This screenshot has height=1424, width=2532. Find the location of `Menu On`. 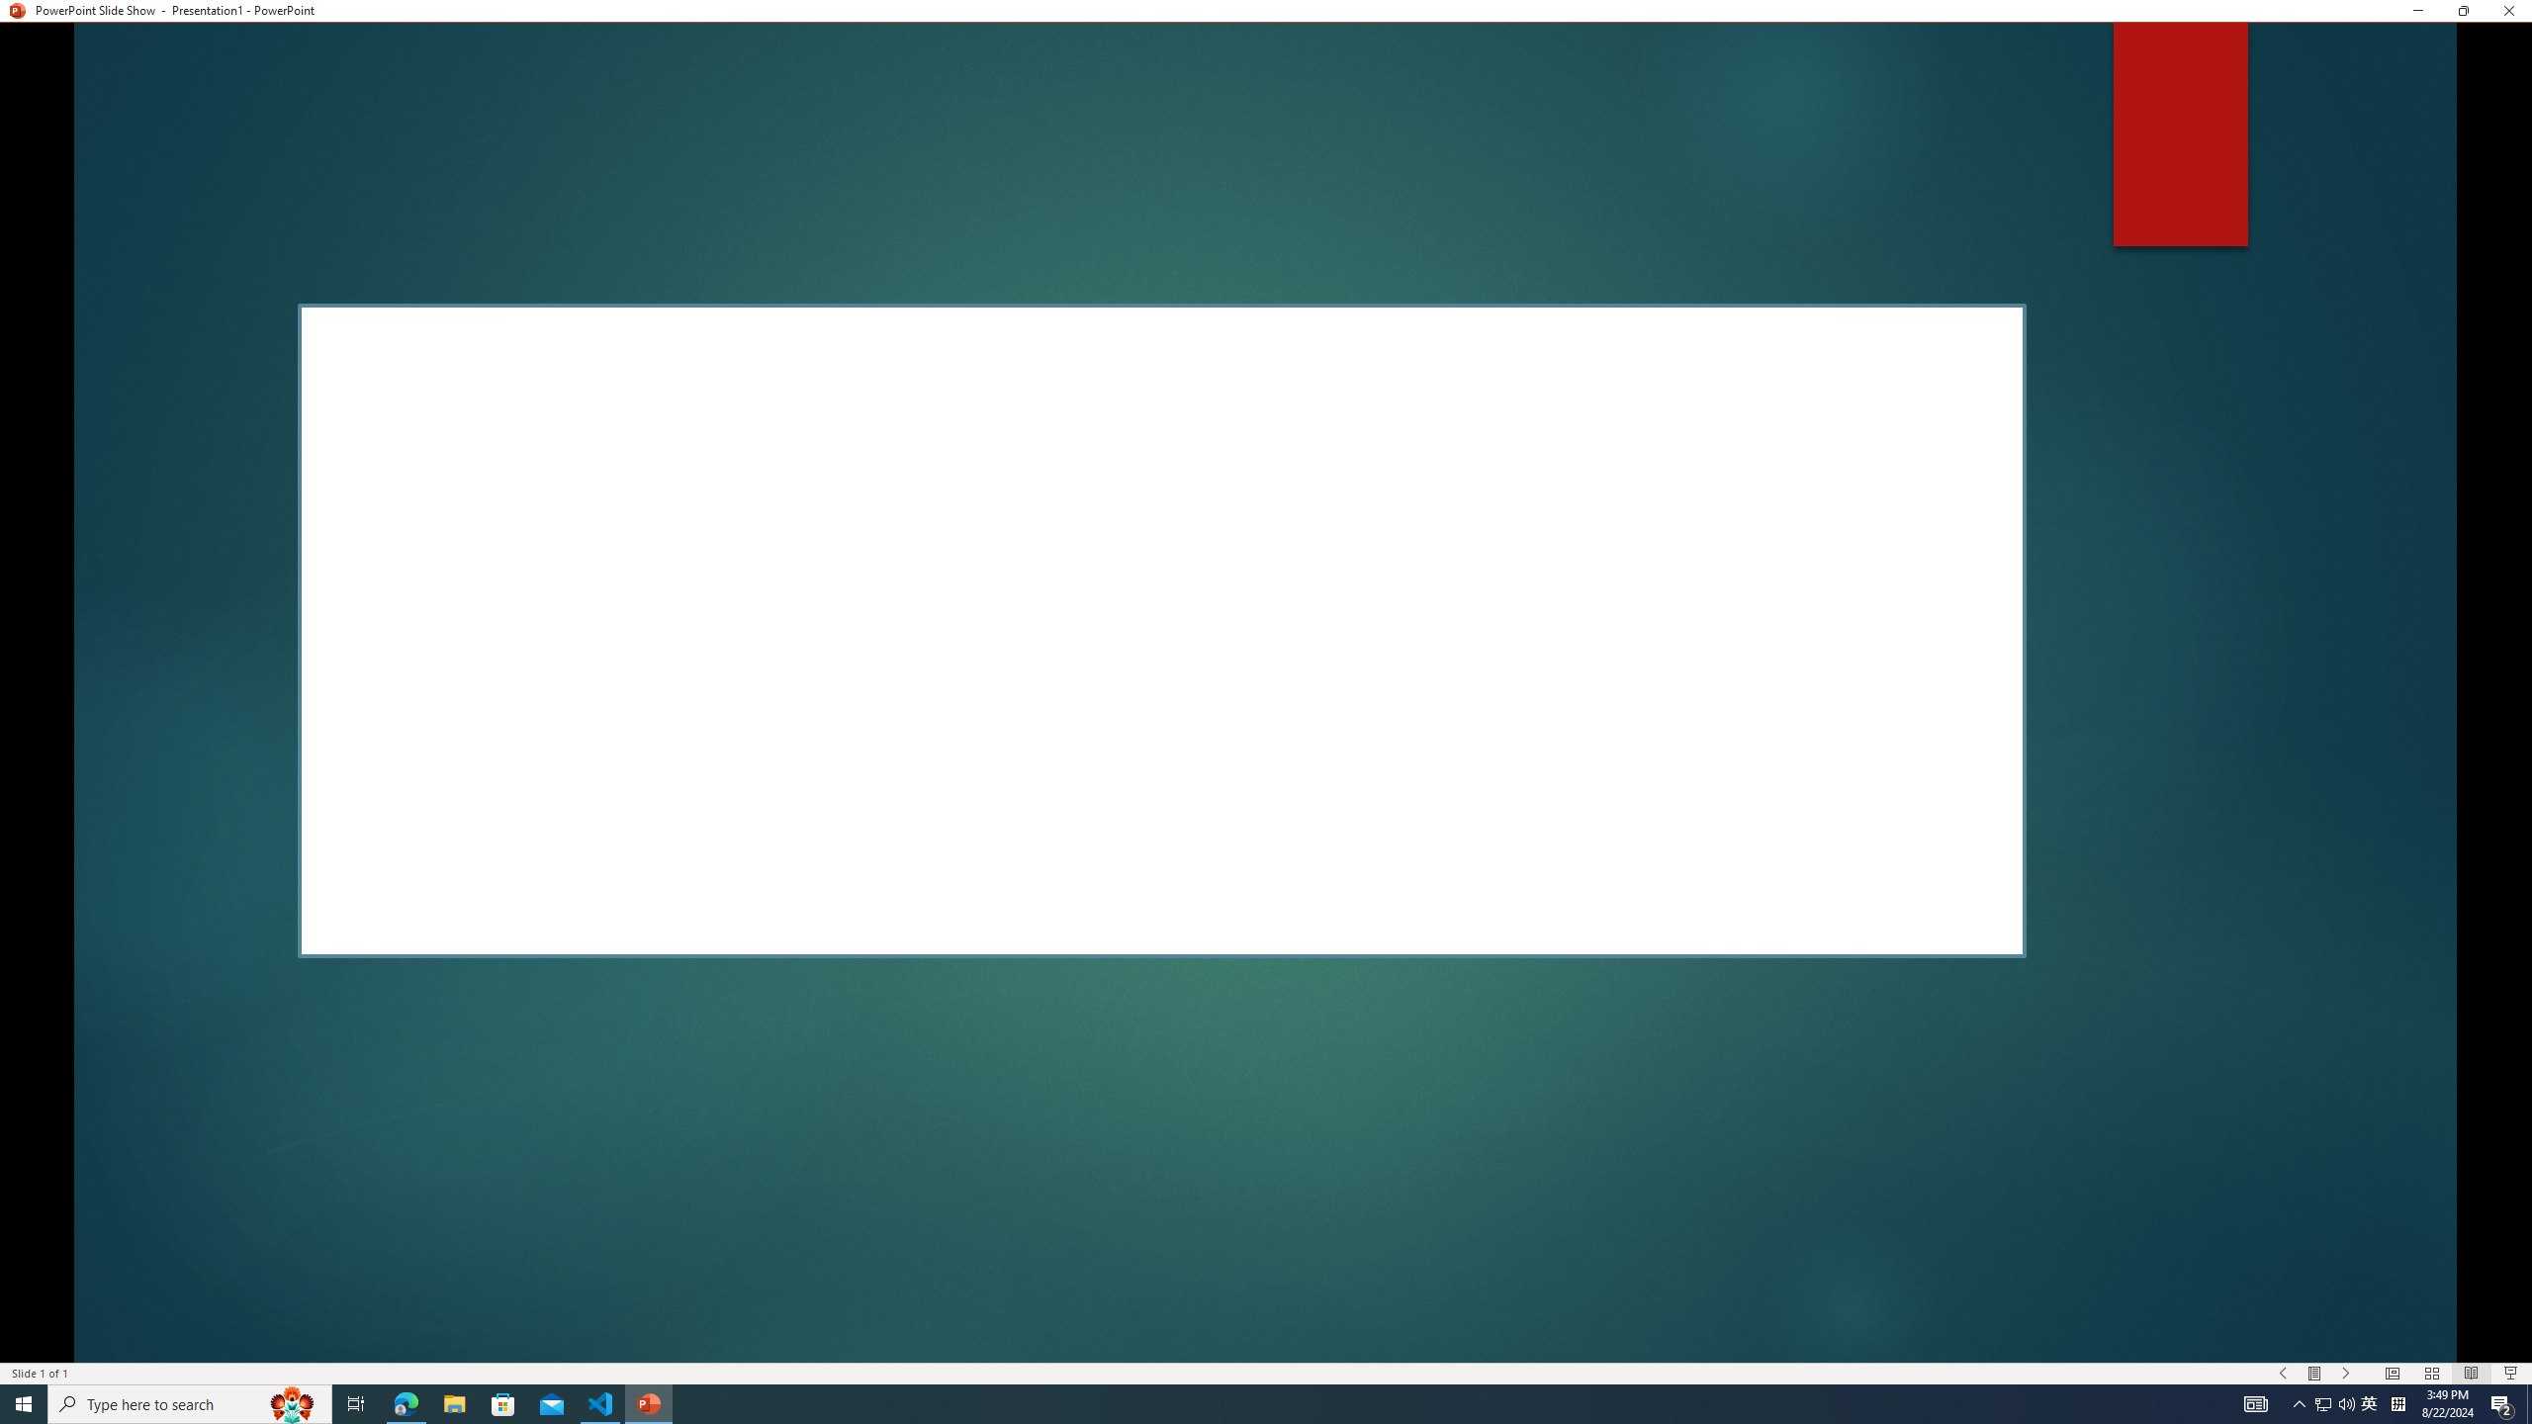

Menu On is located at coordinates (2314, 1374).